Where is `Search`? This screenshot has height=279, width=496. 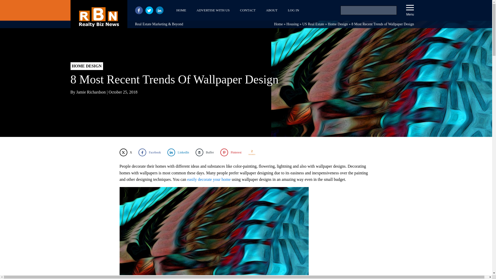 Search is located at coordinates (11, 5).